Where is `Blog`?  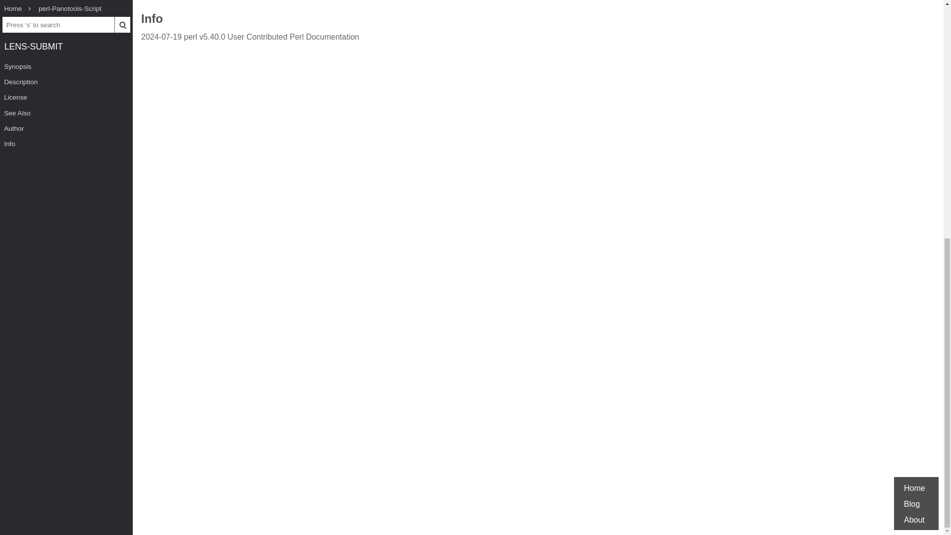 Blog is located at coordinates (911, 77).